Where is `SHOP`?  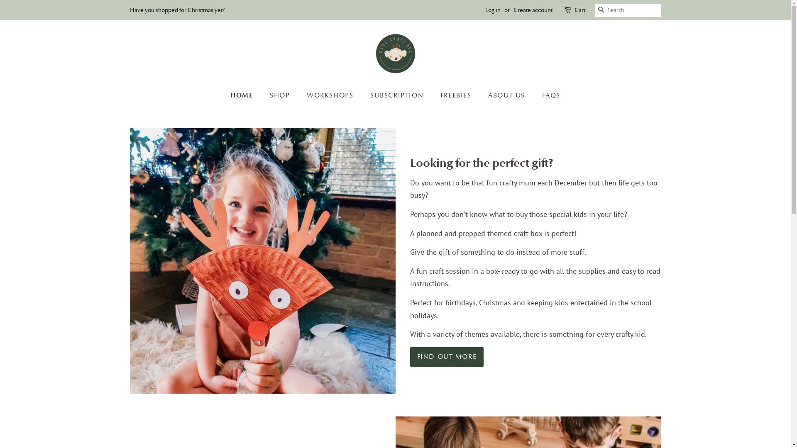
SHOP is located at coordinates (281, 95).